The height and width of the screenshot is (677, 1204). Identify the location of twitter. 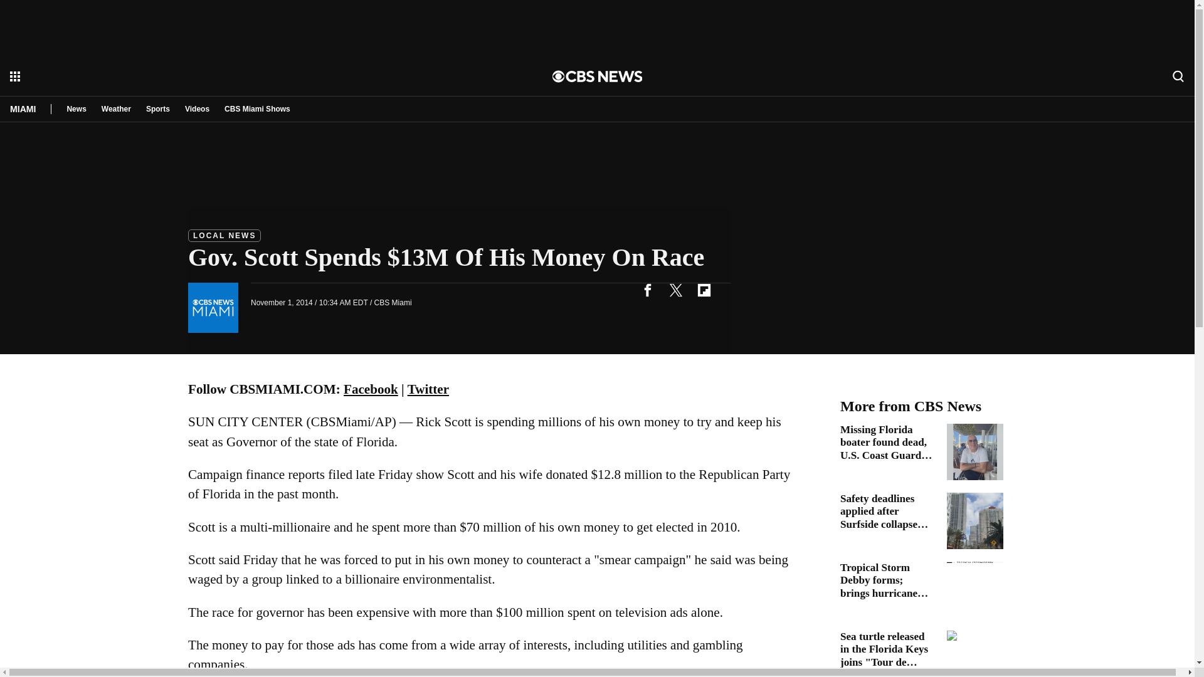
(675, 290).